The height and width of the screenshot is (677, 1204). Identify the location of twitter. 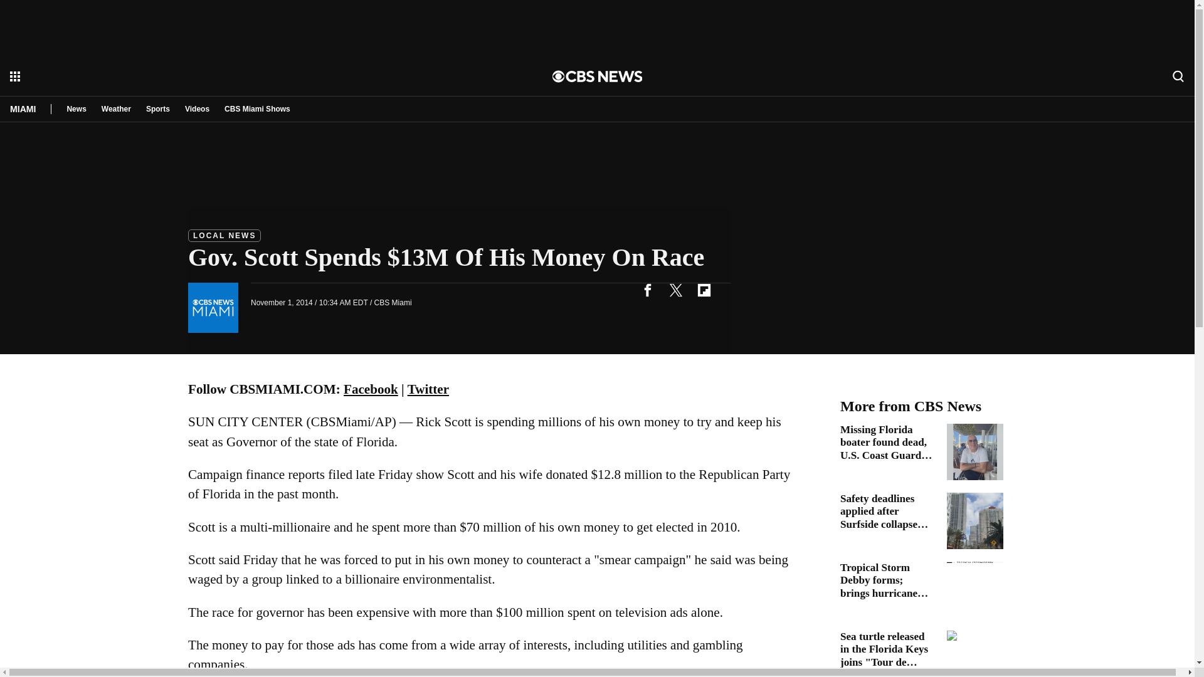
(675, 290).